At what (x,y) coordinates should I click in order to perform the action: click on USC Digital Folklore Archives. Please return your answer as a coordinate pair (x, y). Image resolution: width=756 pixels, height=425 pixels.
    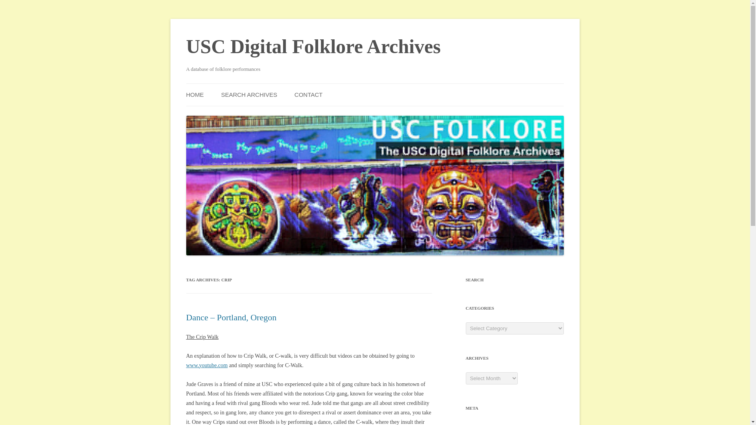
    Looking at the image, I should click on (313, 46).